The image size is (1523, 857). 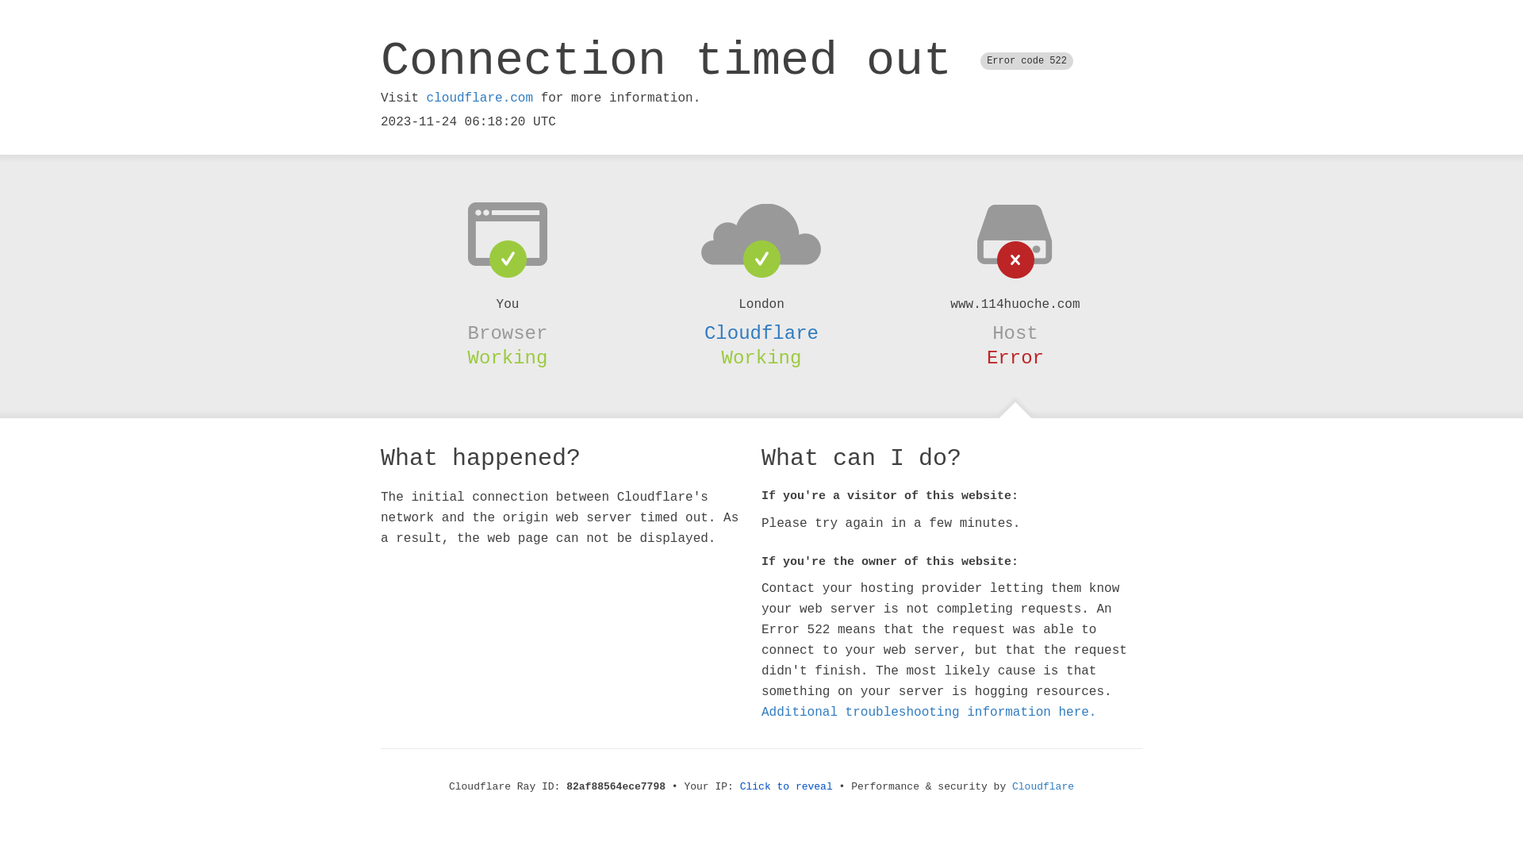 I want to click on Cloudflare, so click(x=1043, y=787).